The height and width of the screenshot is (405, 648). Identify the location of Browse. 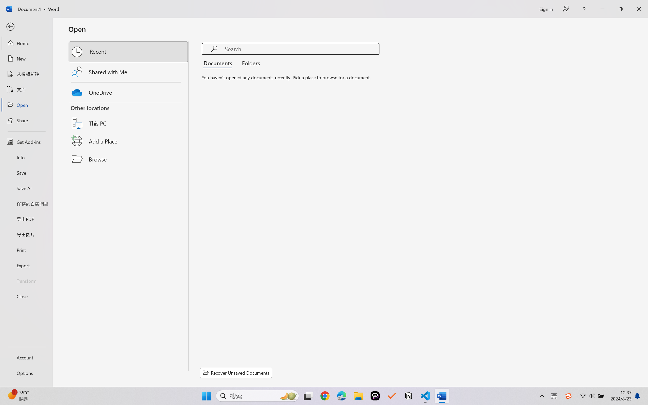
(129, 159).